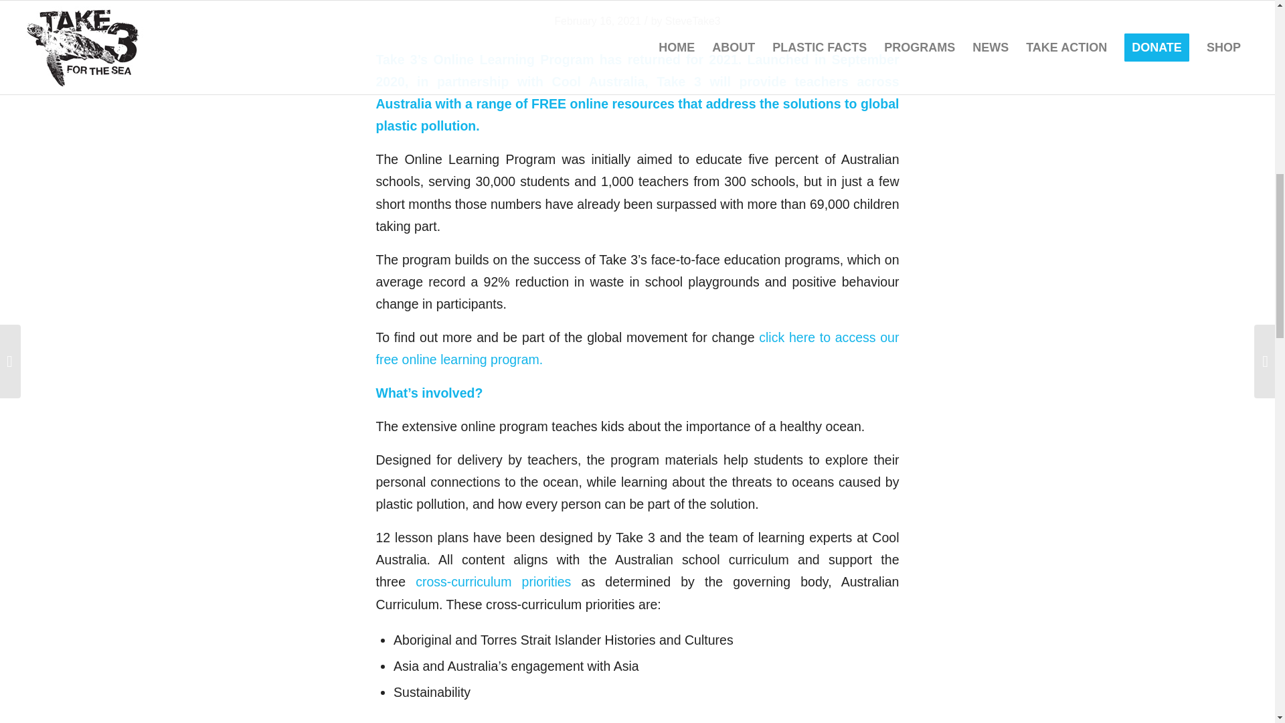  Describe the element at coordinates (693, 20) in the screenshot. I see `SteveTake3` at that location.